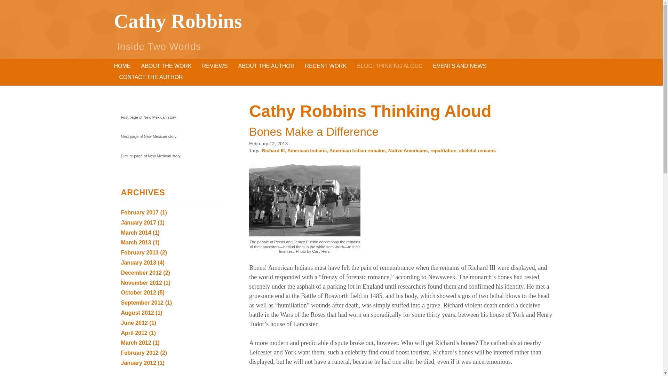  Describe the element at coordinates (266, 66) in the screenshot. I see `ABOUT THE AUTHOR` at that location.